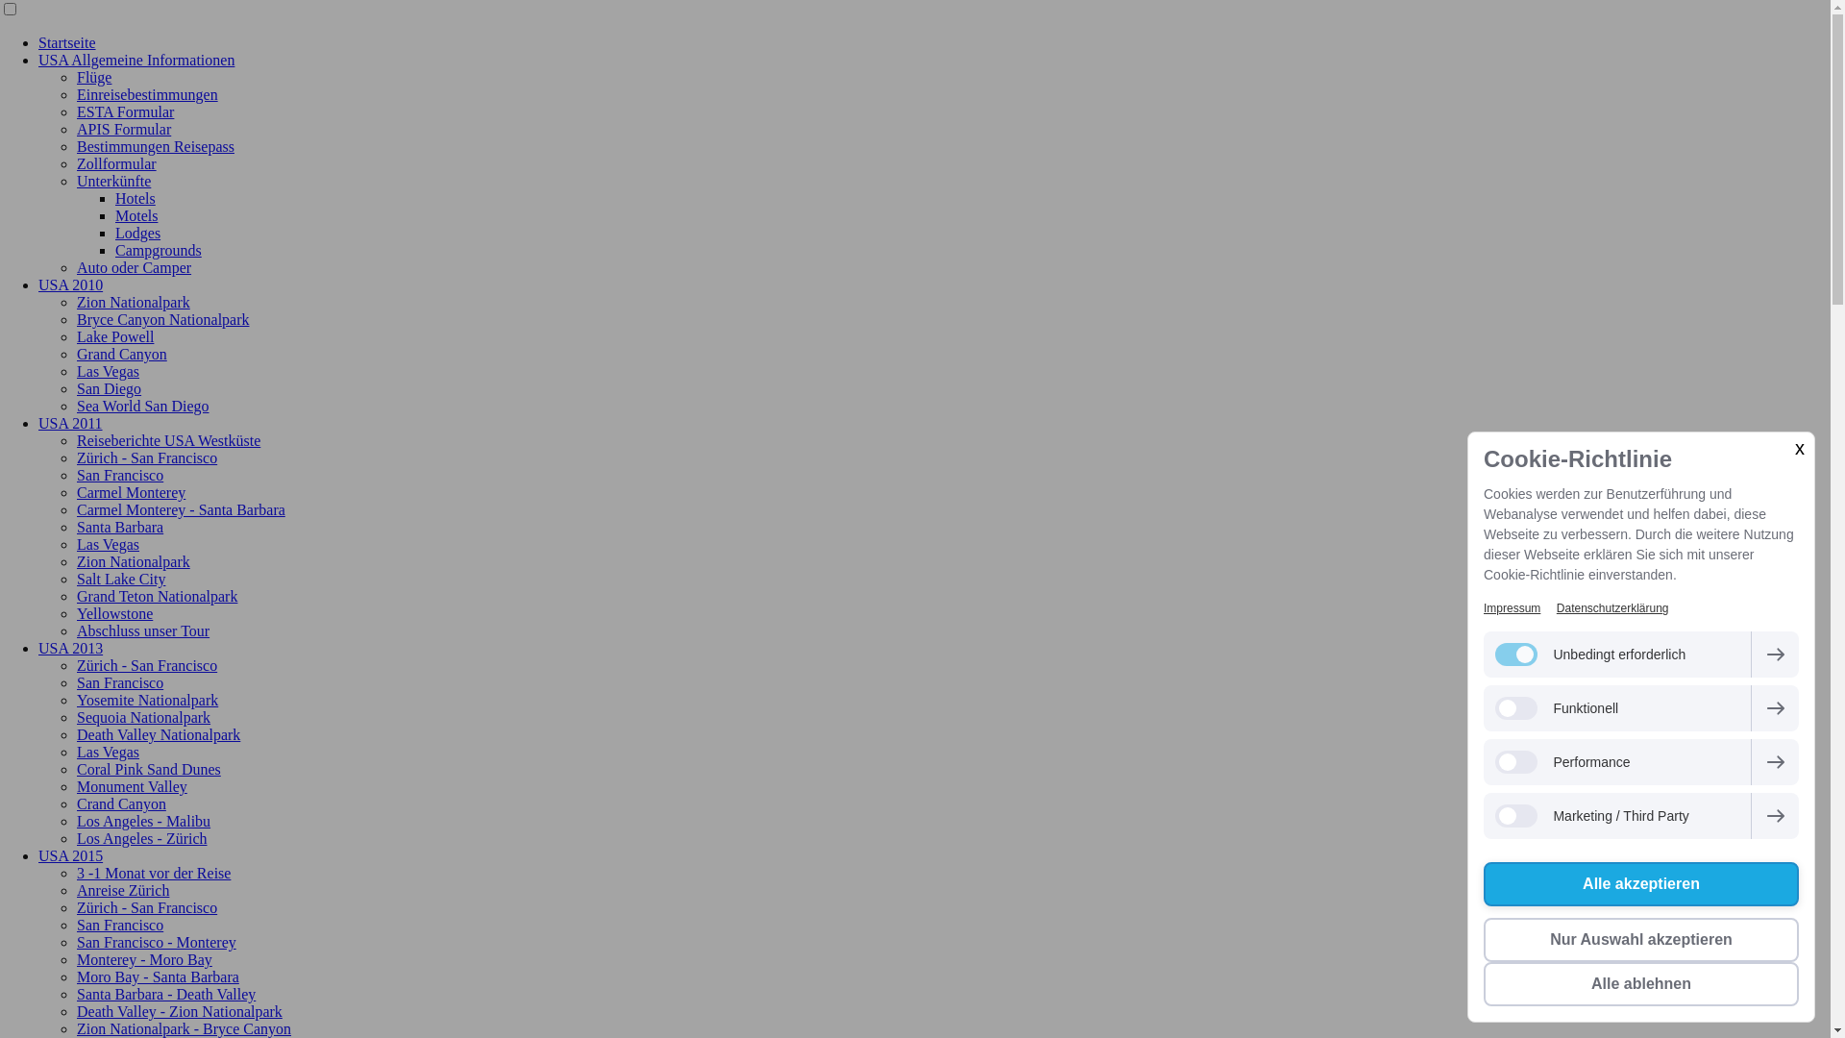 Image resolution: width=1845 pixels, height=1038 pixels. What do you see at coordinates (1513, 608) in the screenshot?
I see `Impressum` at bounding box center [1513, 608].